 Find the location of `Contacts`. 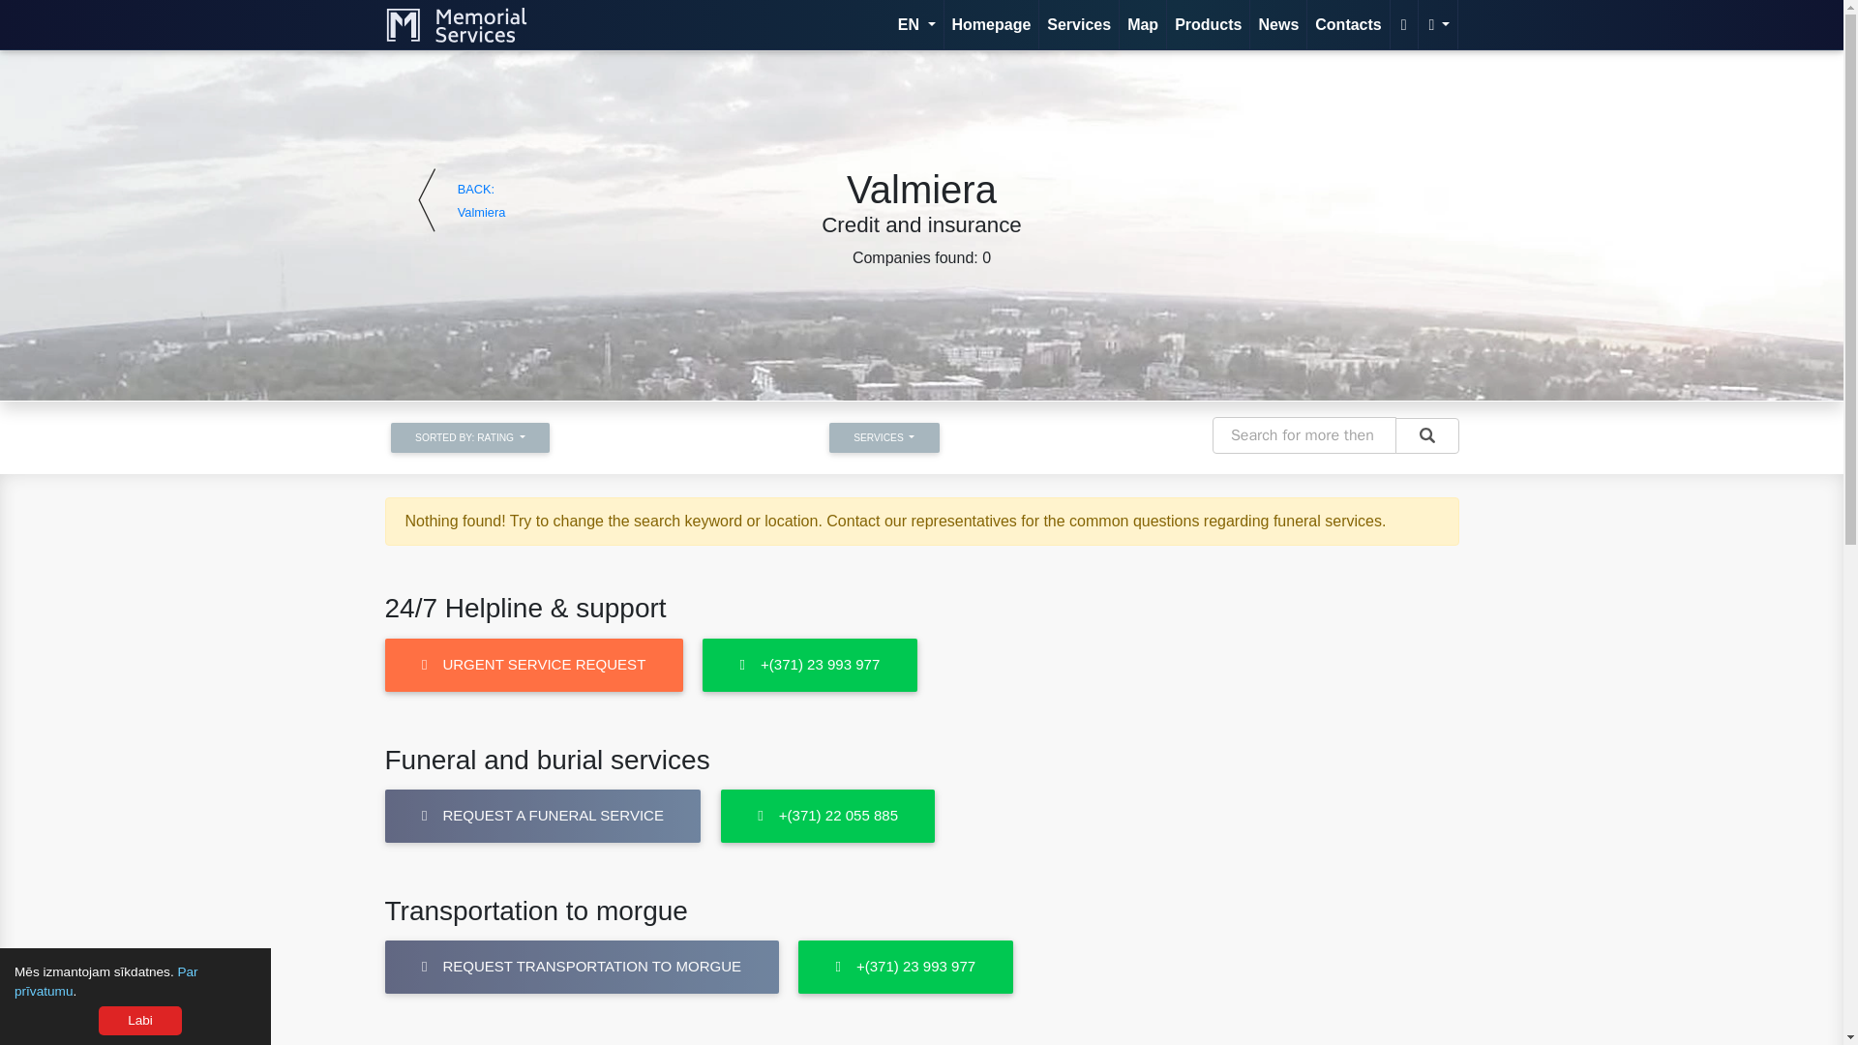

Contacts is located at coordinates (1347, 24).